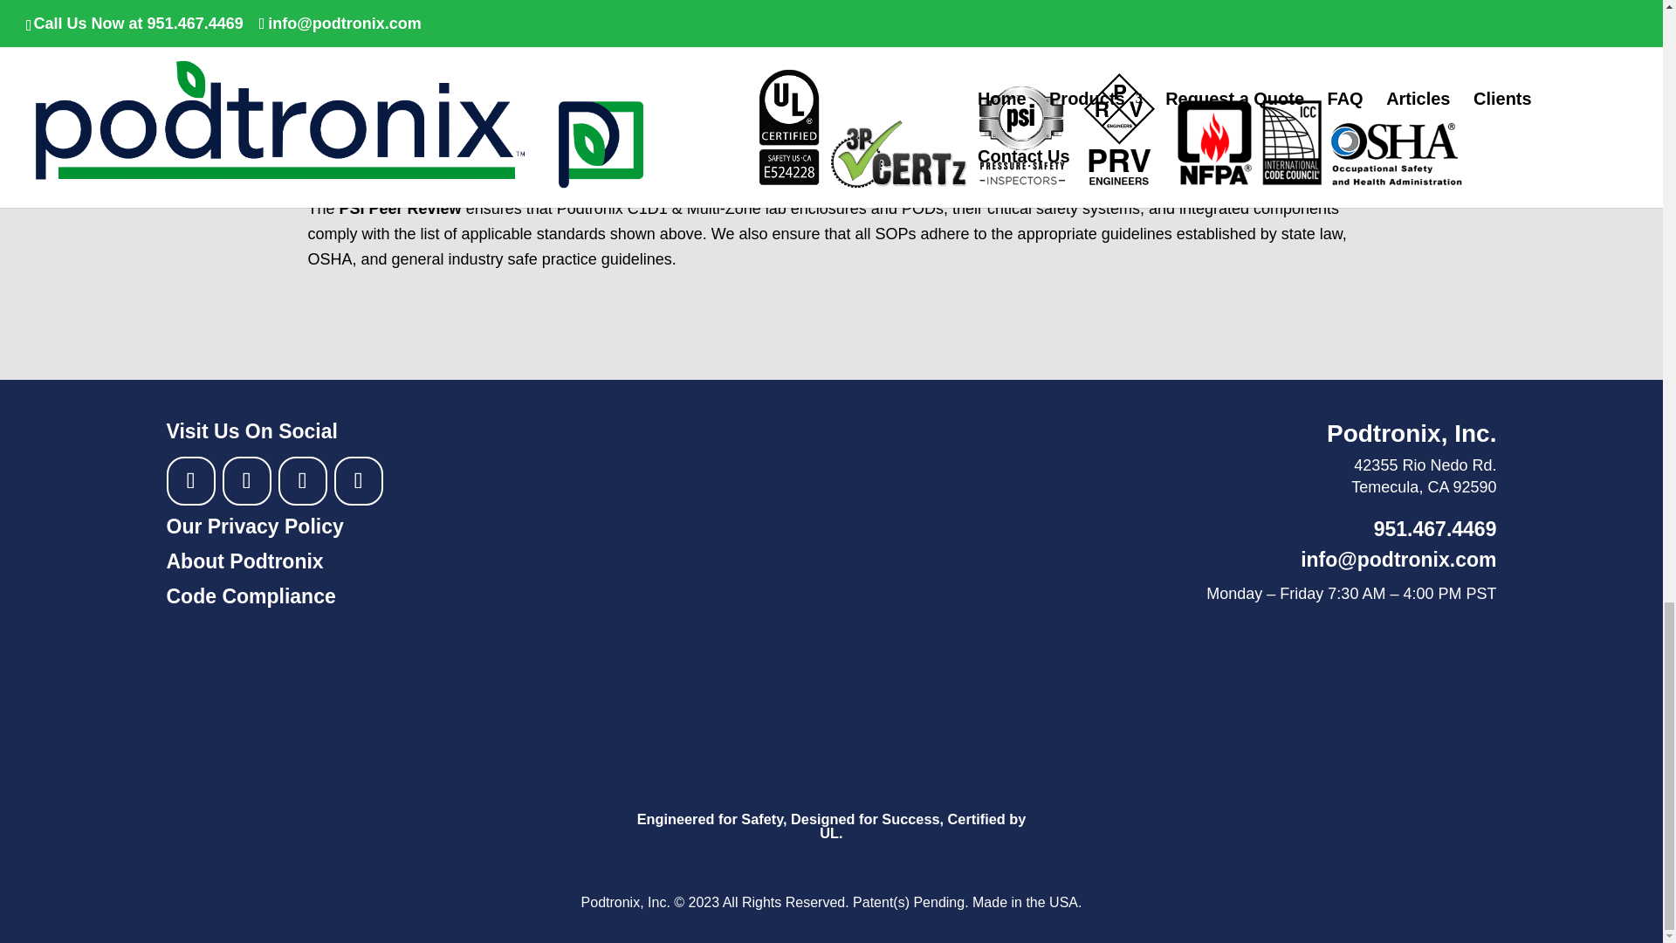 Image resolution: width=1676 pixels, height=943 pixels. I want to click on Follow on X, so click(302, 480).